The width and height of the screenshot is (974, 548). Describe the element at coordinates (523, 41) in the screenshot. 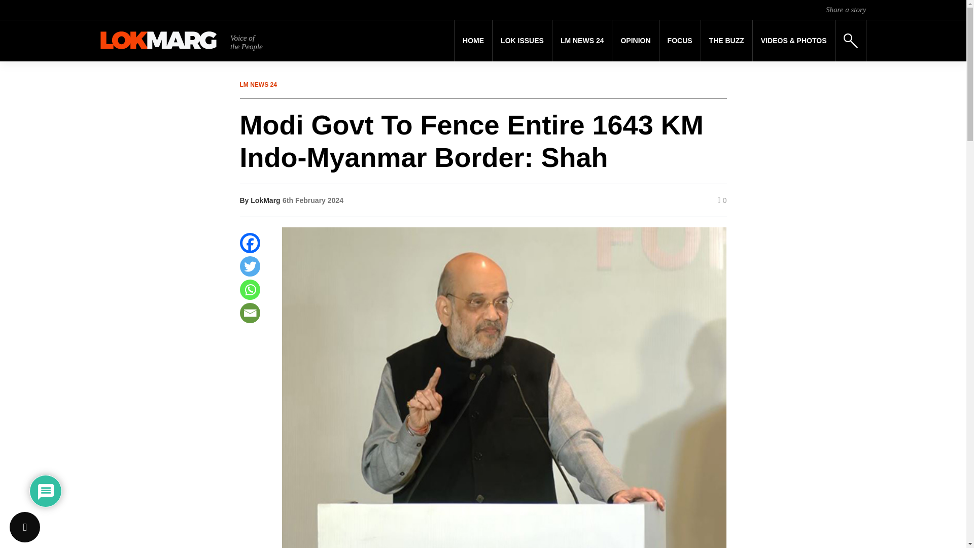

I see `LOK ISSUES` at that location.